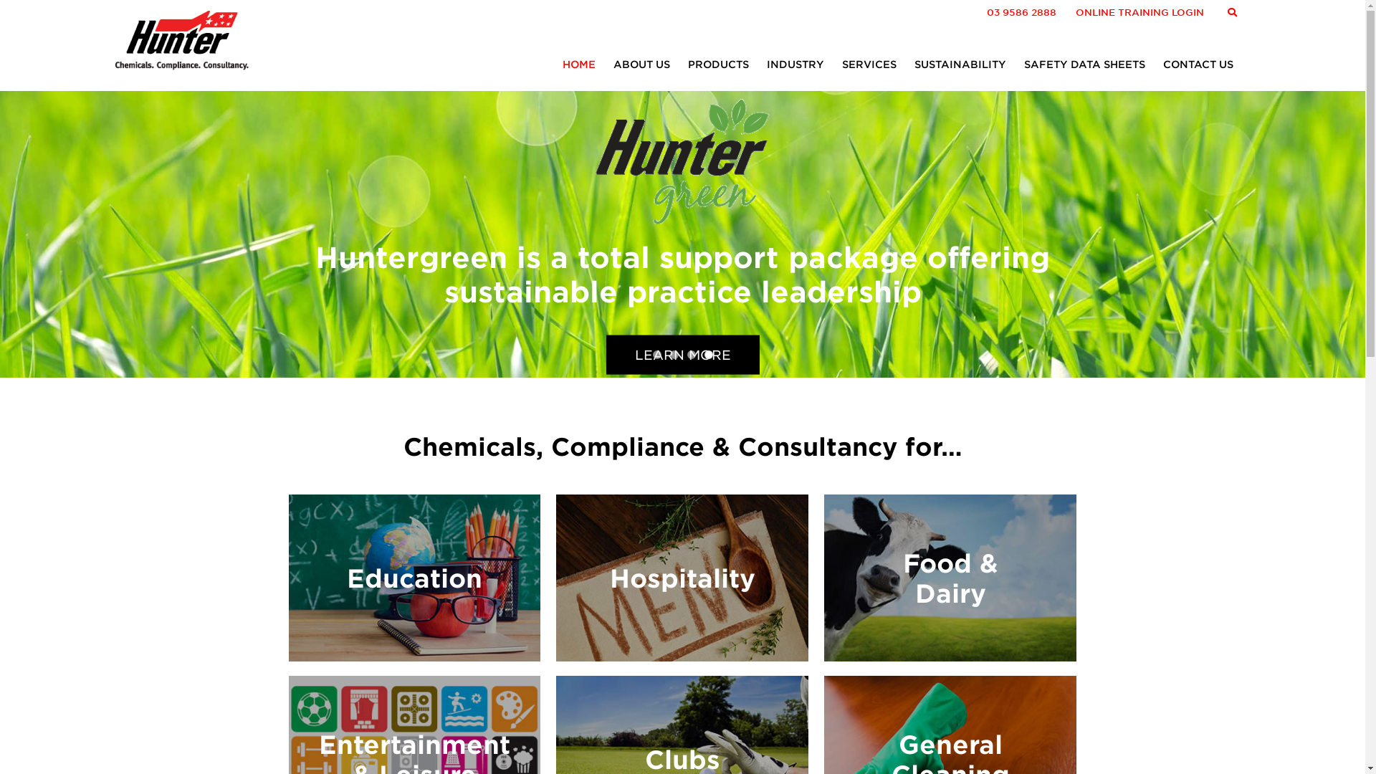 Image resolution: width=1376 pixels, height=774 pixels. Describe the element at coordinates (1139, 13) in the screenshot. I see `ONLINE TRAINING LOGIN` at that location.